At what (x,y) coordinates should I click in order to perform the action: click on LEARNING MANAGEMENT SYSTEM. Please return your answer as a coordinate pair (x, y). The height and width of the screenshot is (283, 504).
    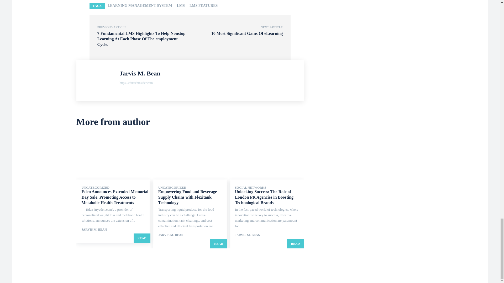
    Looking at the image, I should click on (140, 6).